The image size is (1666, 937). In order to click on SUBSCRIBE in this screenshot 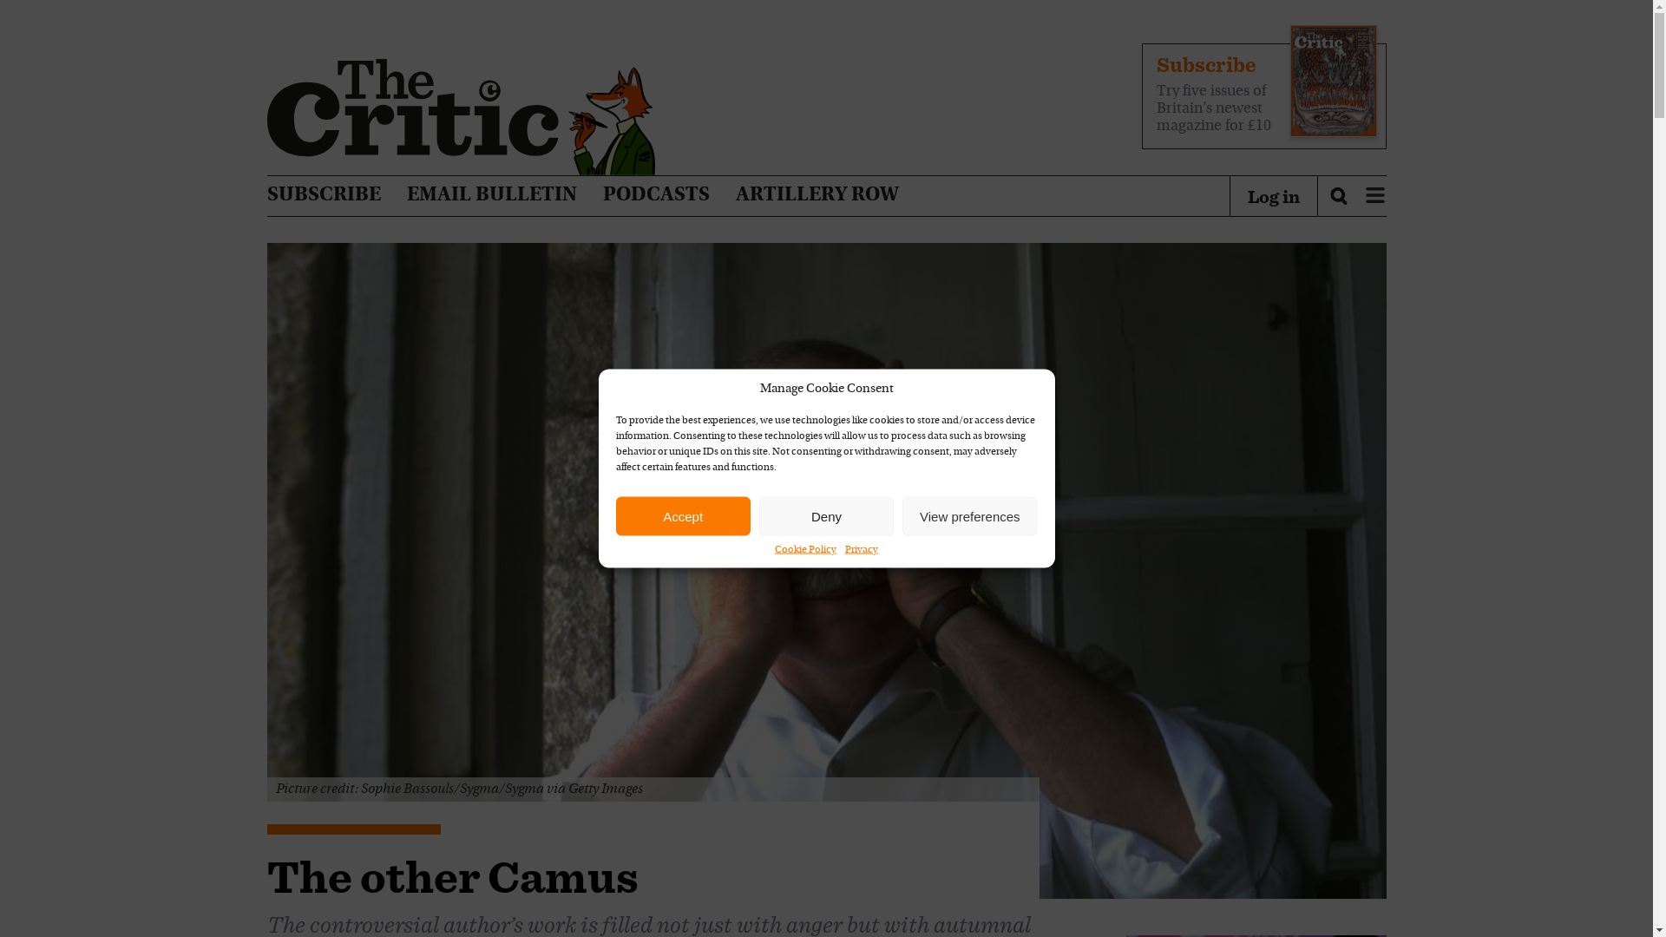, I will do `click(324, 195)`.